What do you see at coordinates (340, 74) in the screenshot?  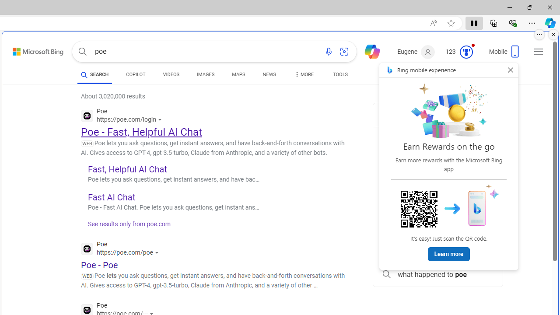 I see `TOOLS` at bounding box center [340, 74].